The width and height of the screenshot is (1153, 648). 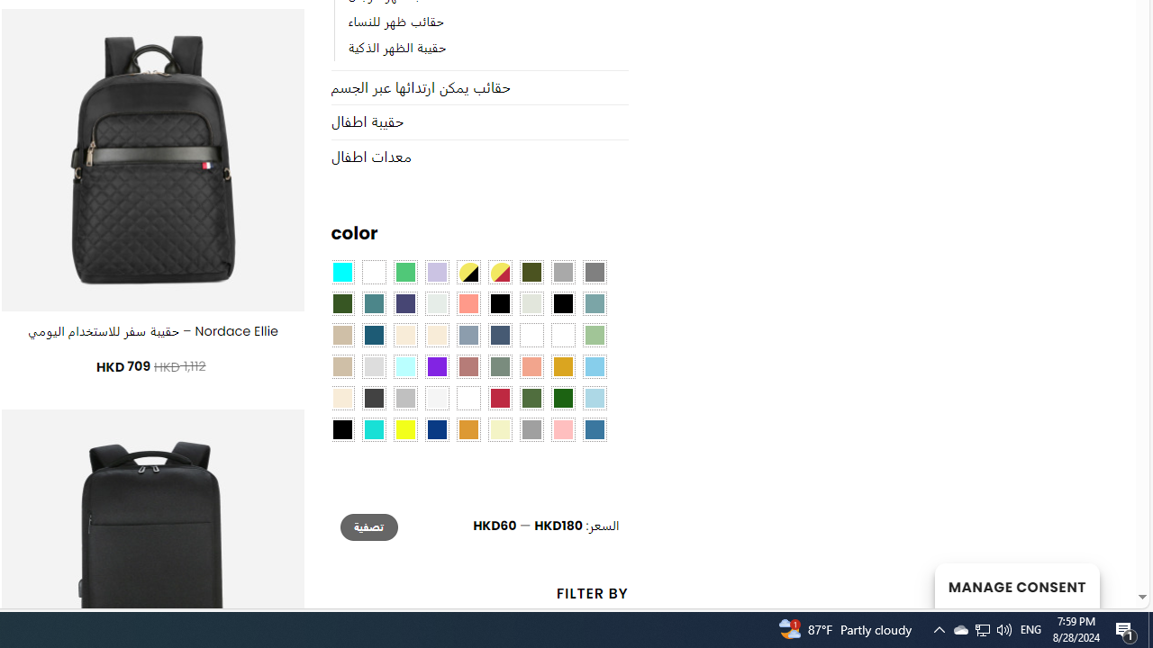 What do you see at coordinates (595, 304) in the screenshot?
I see `Blue Sage` at bounding box center [595, 304].